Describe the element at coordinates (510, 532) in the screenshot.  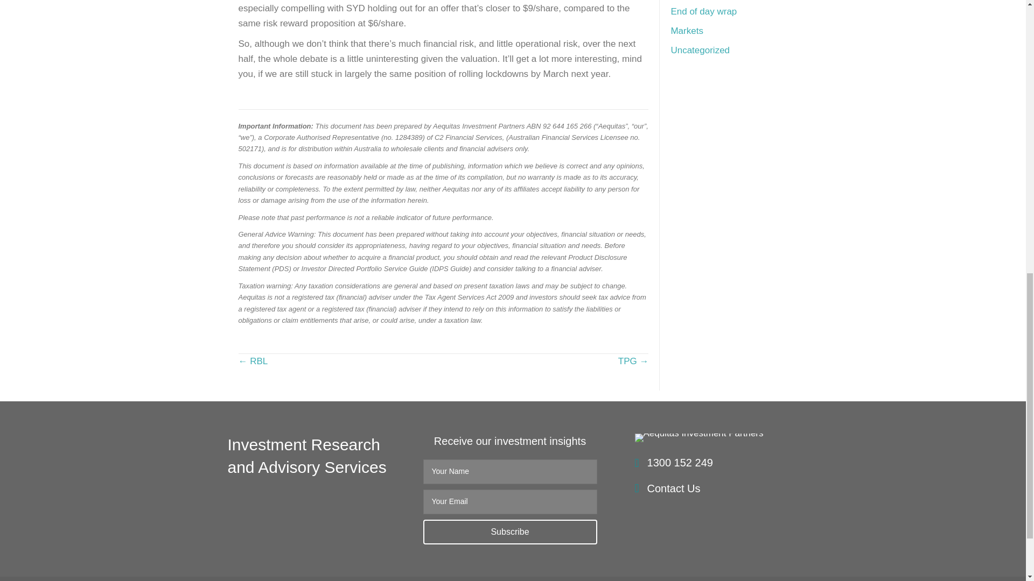
I see `Click Here` at that location.